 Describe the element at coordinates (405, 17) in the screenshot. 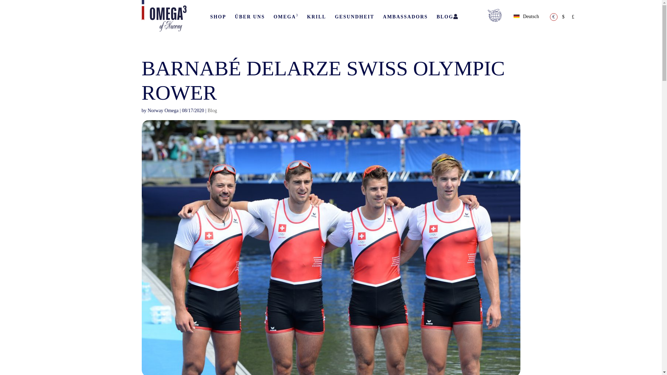

I see `AMBASSADORS` at that location.